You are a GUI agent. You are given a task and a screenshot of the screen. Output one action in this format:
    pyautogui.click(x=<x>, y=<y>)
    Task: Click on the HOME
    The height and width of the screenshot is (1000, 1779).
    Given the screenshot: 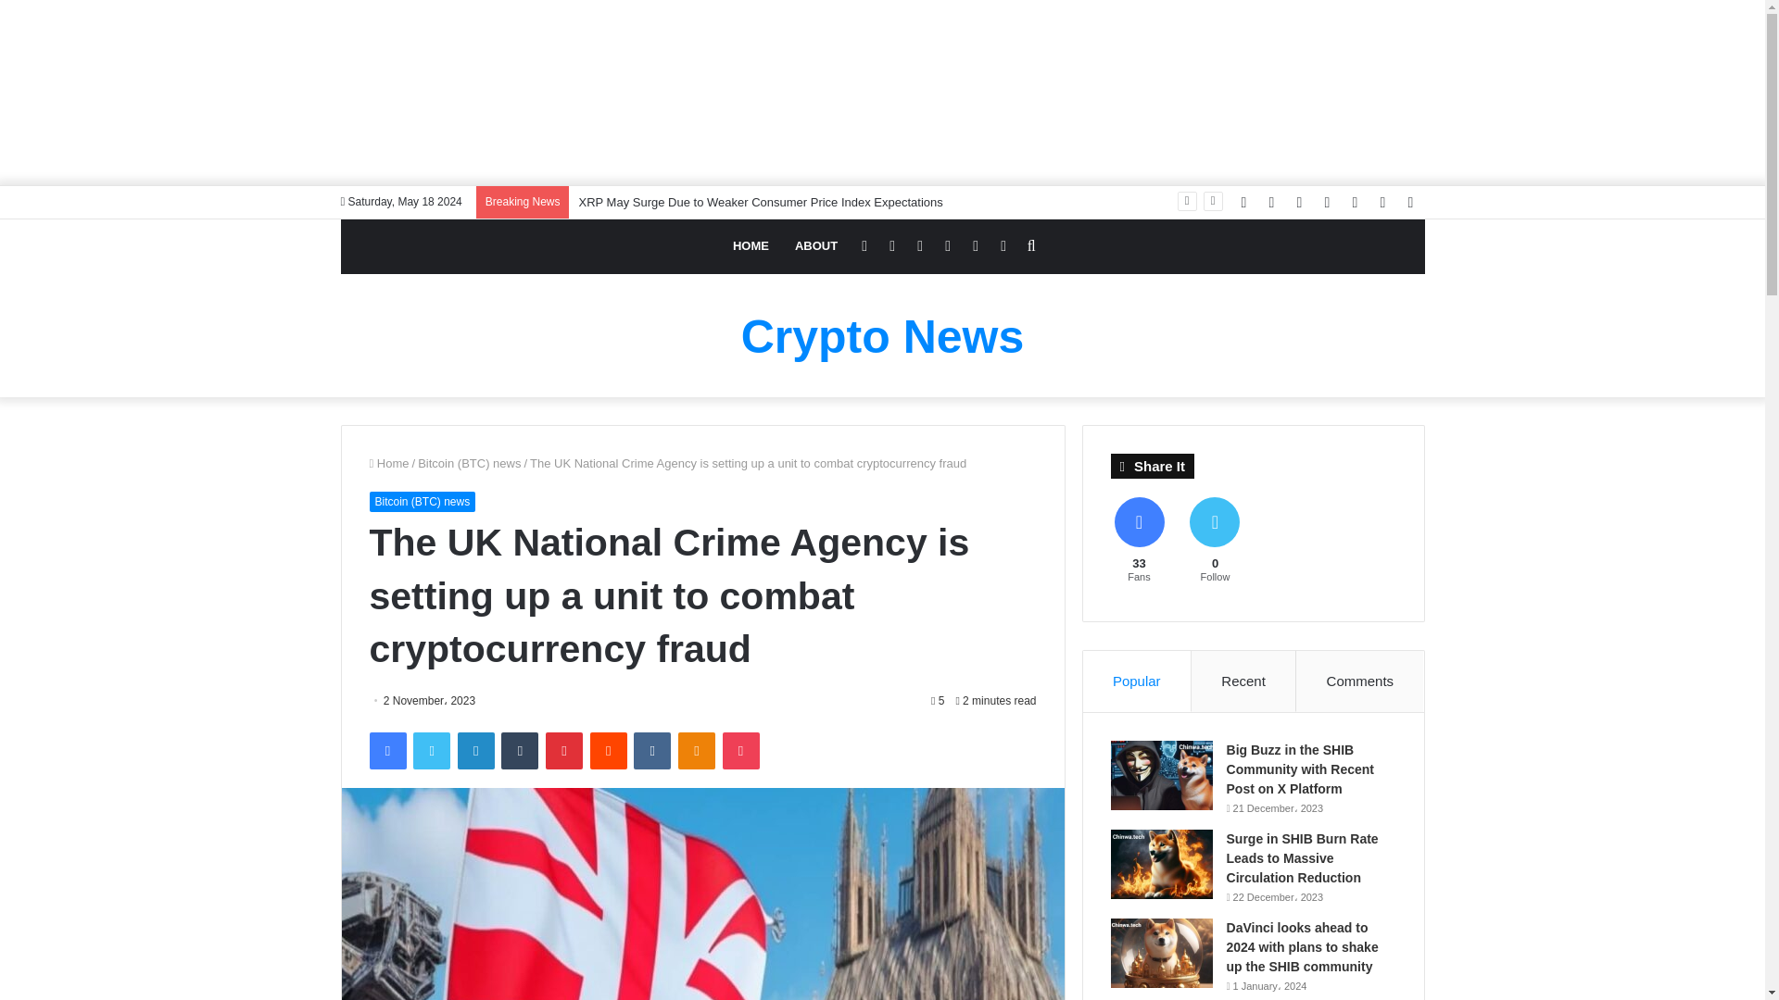 What is the action you would take?
    pyautogui.click(x=751, y=246)
    